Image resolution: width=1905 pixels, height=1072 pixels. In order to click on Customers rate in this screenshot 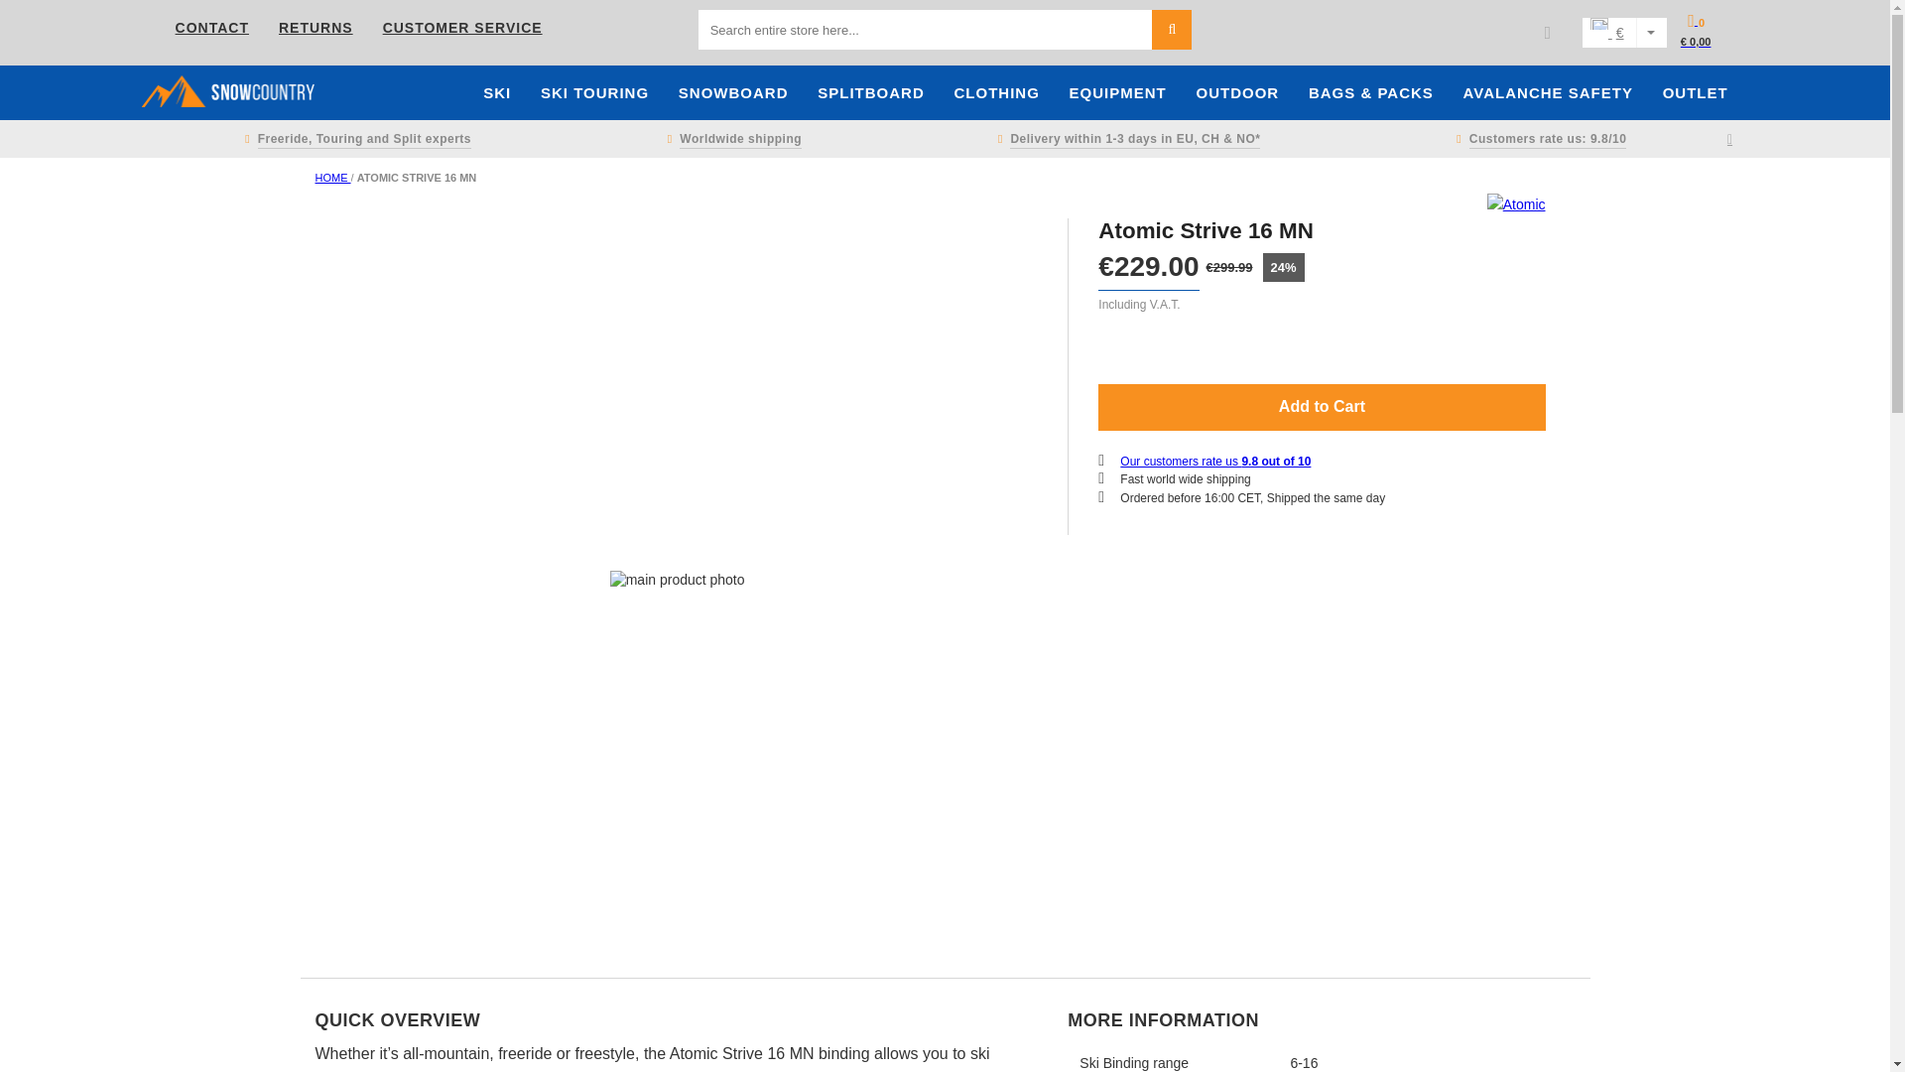, I will do `click(1538, 139)`.